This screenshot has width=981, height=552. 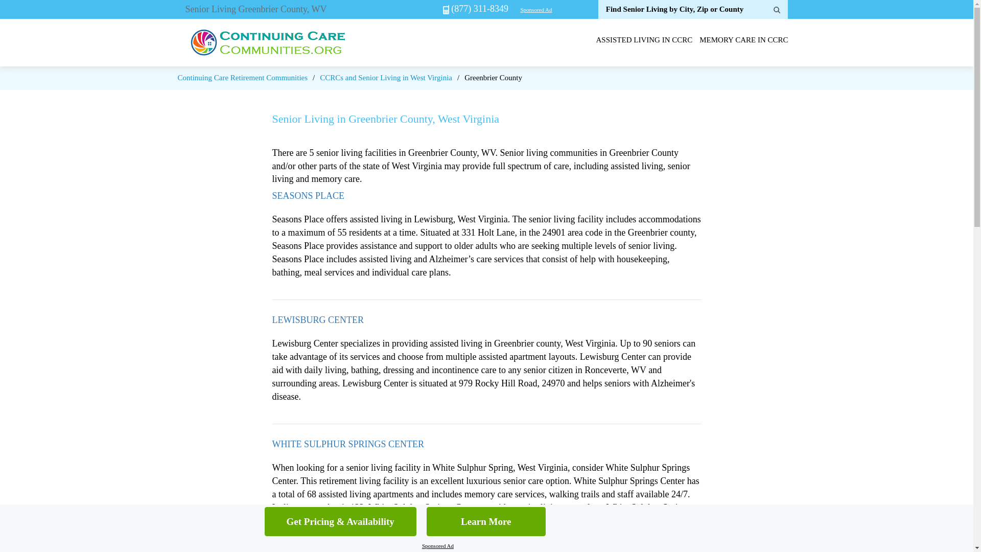 I want to click on Continuing Care Retirement Communities, so click(x=242, y=77).